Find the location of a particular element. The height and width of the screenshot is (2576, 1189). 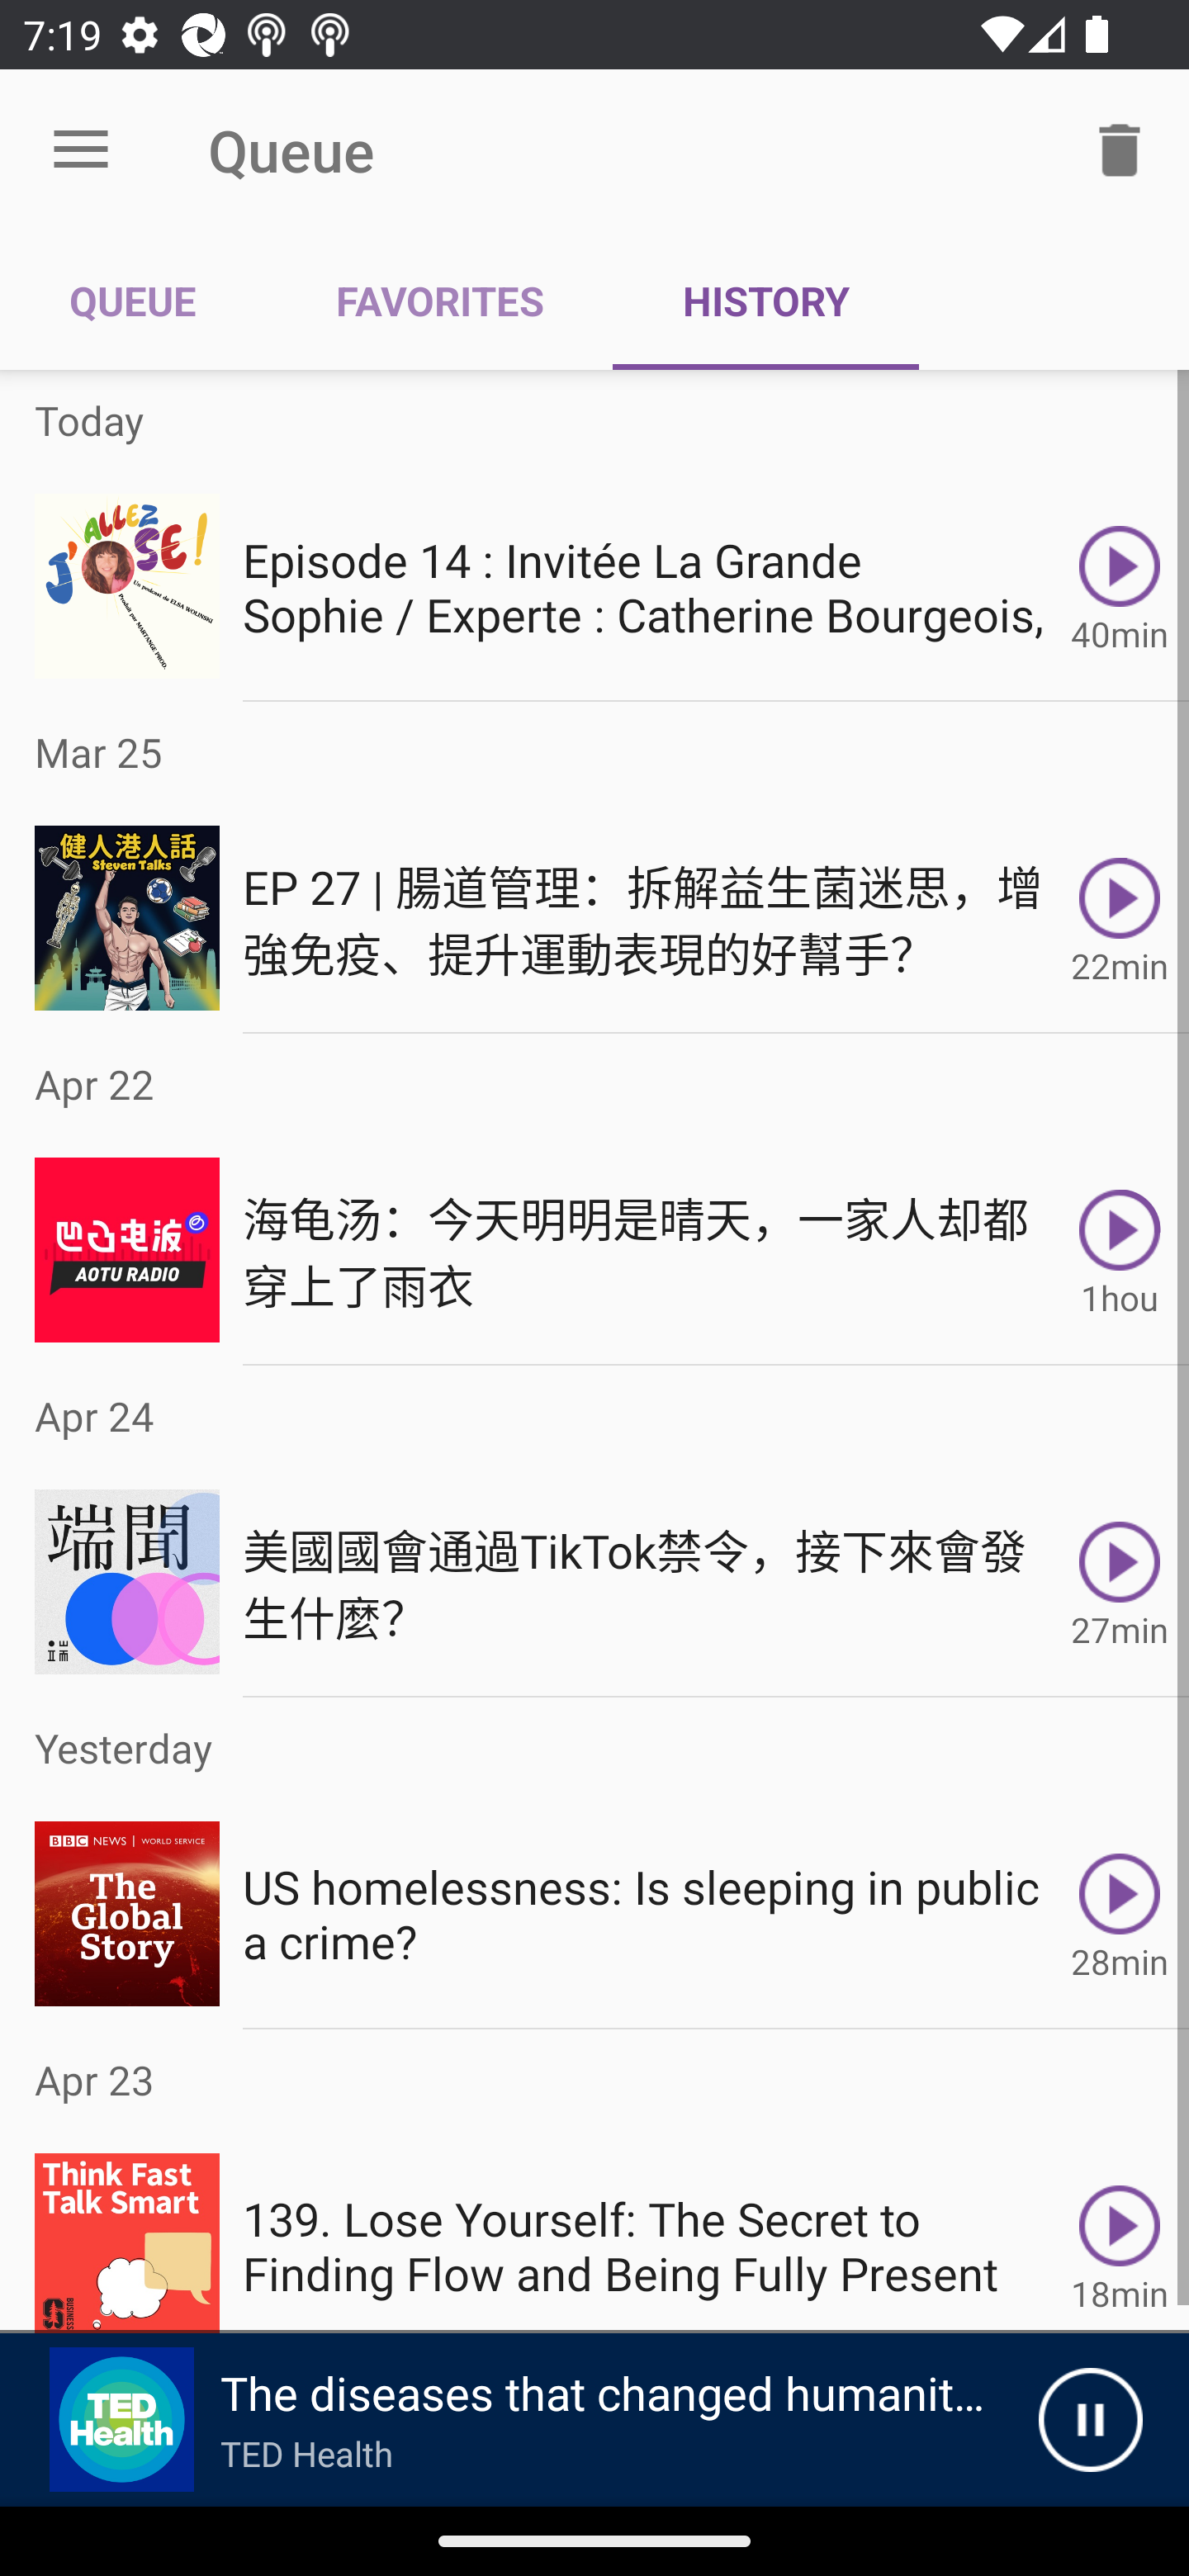

Open menu is located at coordinates (81, 150).